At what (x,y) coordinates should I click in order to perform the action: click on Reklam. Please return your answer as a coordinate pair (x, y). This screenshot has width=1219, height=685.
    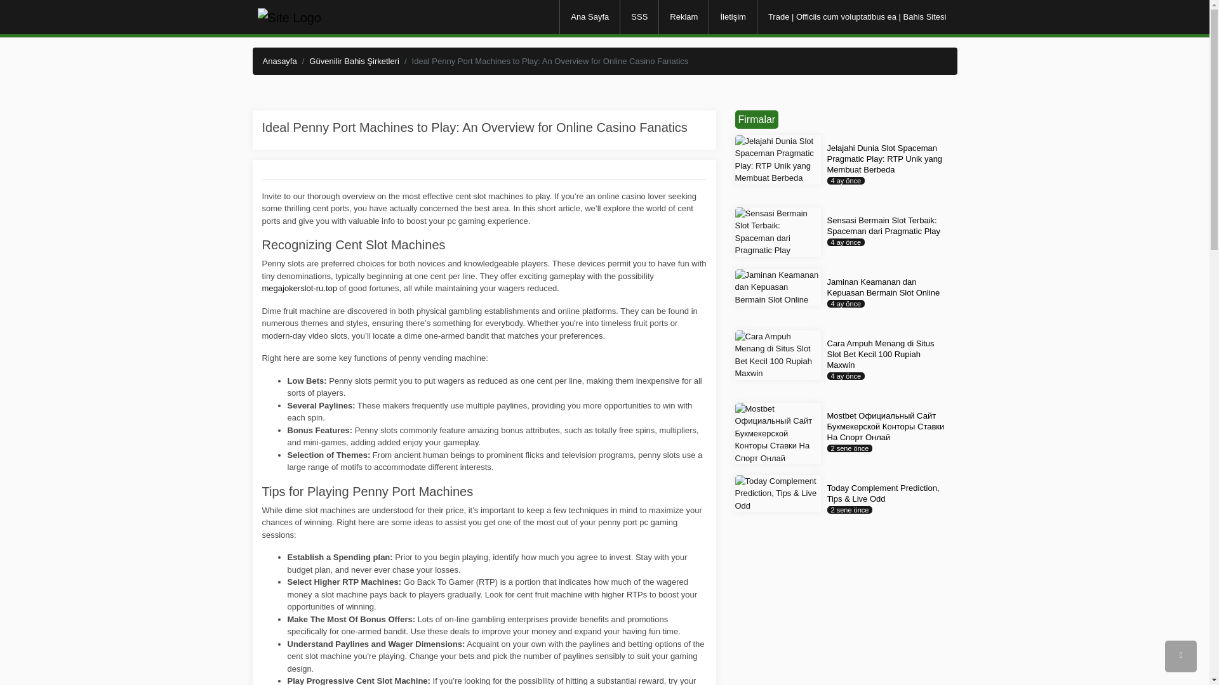
    Looking at the image, I should click on (683, 17).